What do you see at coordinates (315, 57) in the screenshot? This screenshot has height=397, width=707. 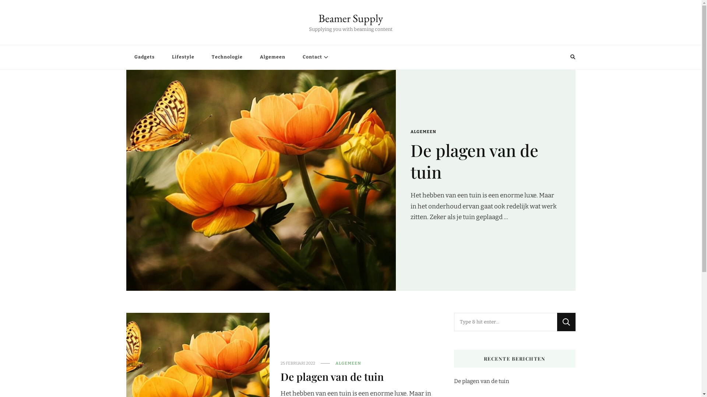 I see `Contact` at bounding box center [315, 57].